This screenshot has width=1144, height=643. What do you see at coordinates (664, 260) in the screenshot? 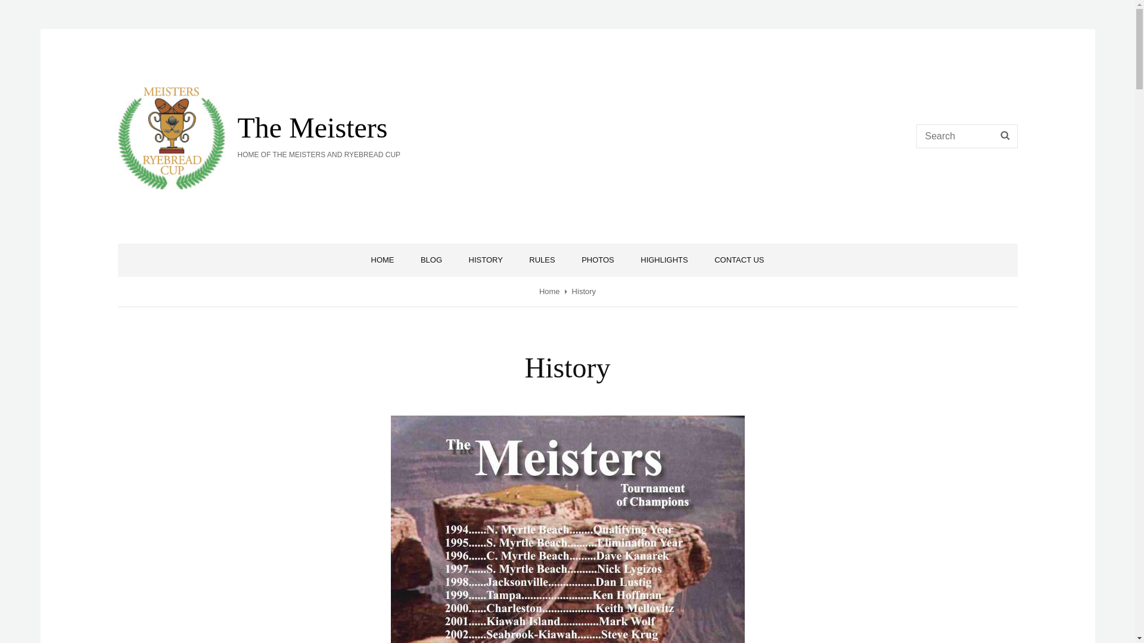
I see `HIGHLIGHTS` at bounding box center [664, 260].